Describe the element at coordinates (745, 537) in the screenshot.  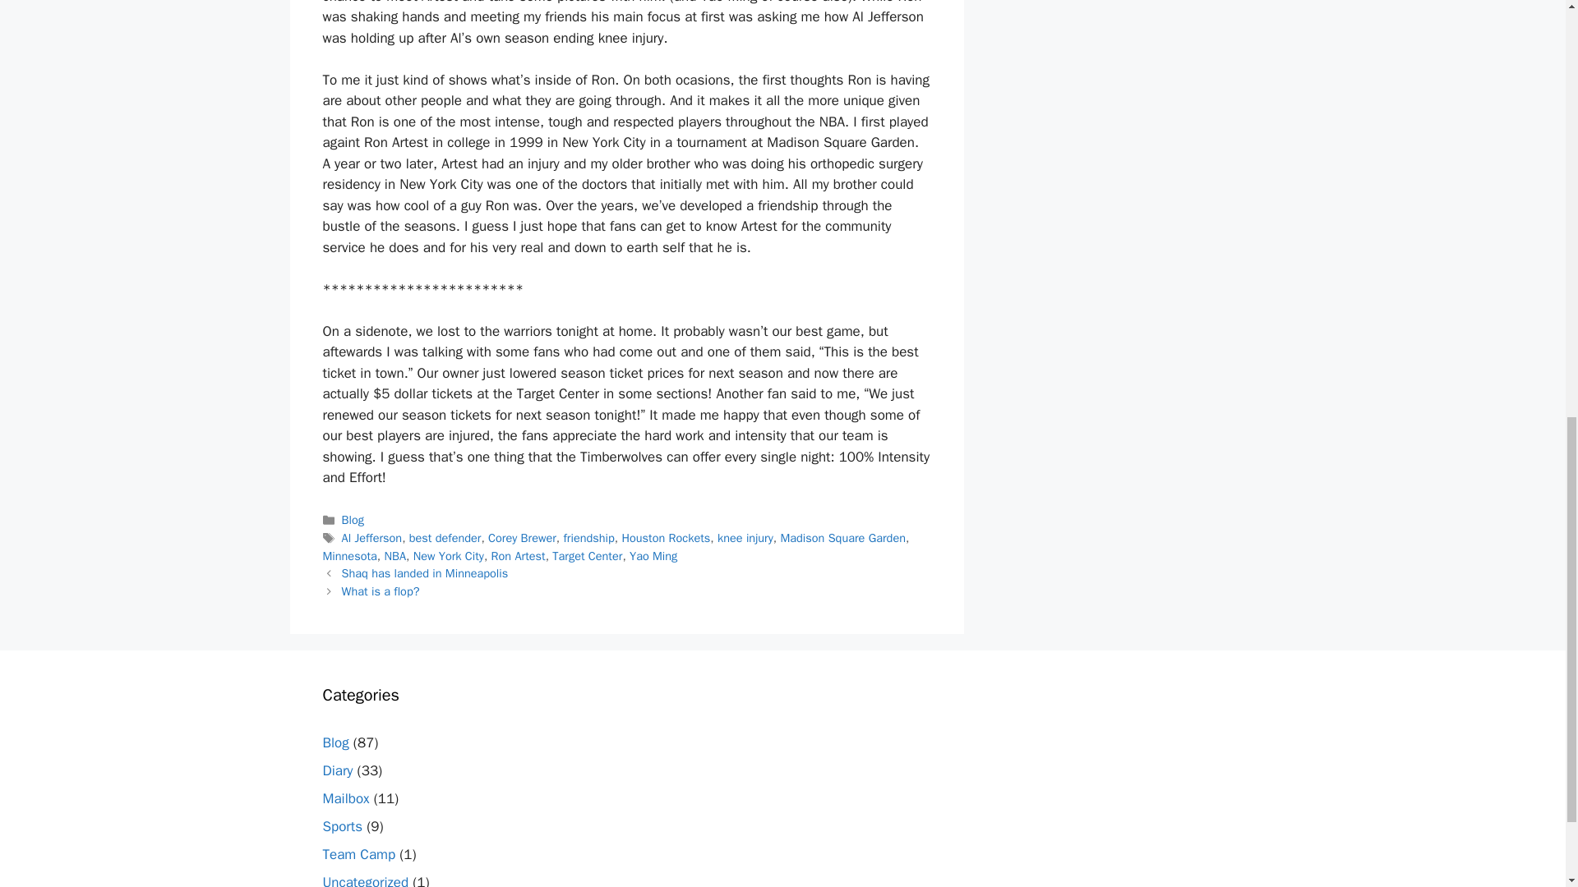
I see `knee injury` at that location.